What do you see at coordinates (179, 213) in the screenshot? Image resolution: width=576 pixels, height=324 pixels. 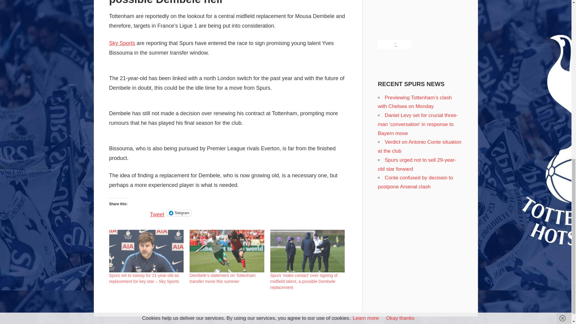 I see `Click to share on Telegram` at bounding box center [179, 213].